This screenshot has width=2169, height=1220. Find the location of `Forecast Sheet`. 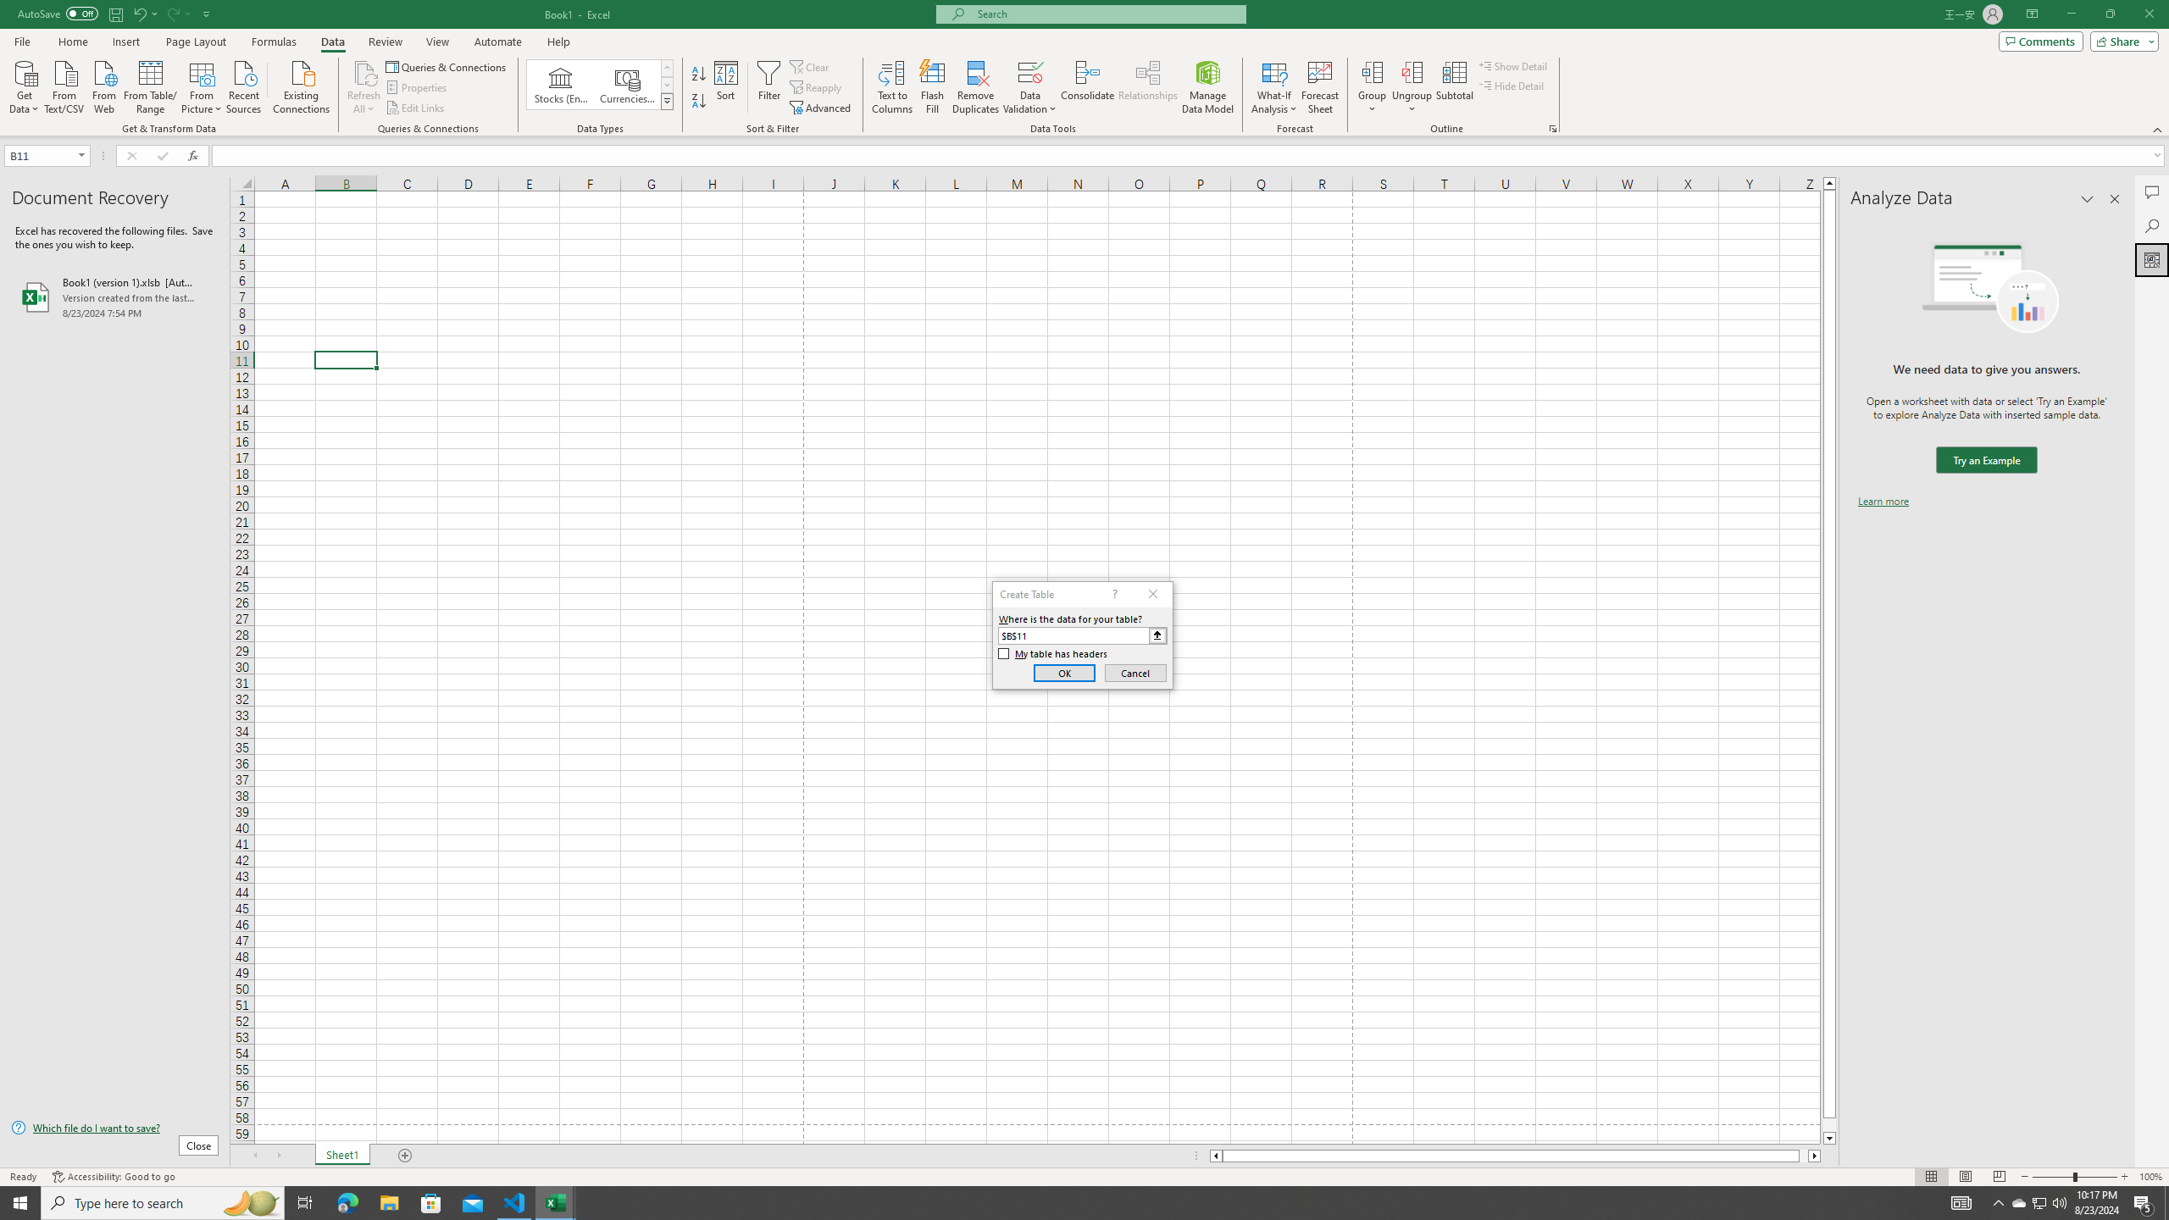

Forecast Sheet is located at coordinates (1320, 87).